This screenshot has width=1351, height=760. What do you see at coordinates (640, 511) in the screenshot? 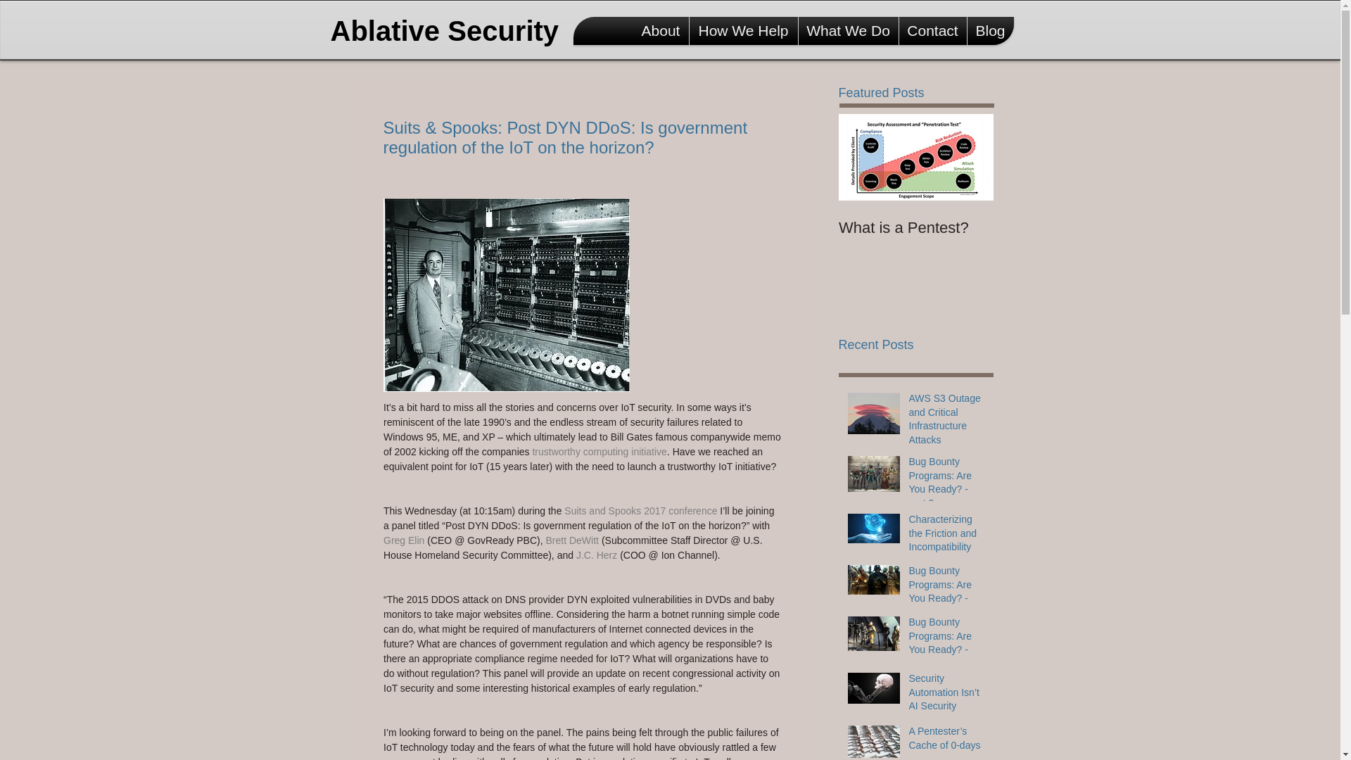
I see `Suits and Spooks 2017 conference` at bounding box center [640, 511].